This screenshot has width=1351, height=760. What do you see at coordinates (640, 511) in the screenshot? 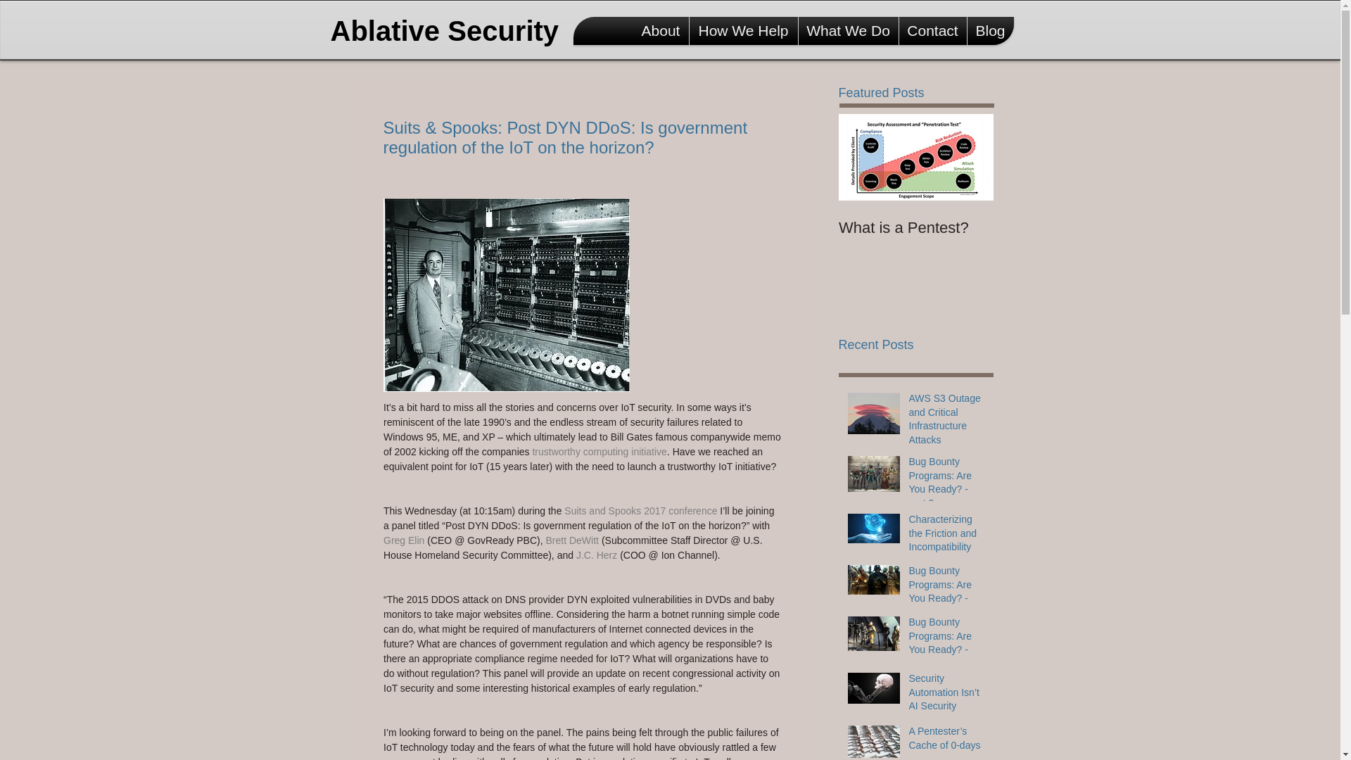
I see `Suits and Spooks 2017 conference` at bounding box center [640, 511].